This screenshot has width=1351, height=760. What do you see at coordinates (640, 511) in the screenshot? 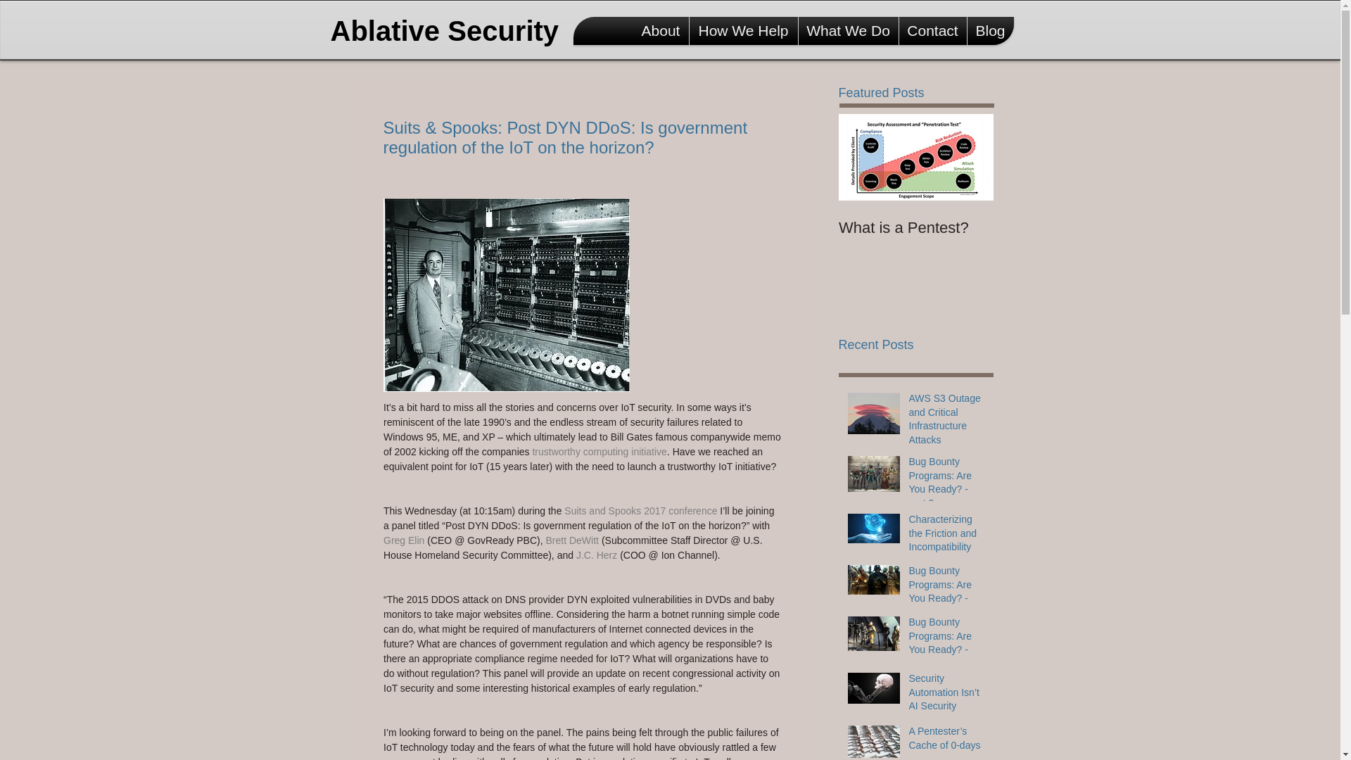
I see `Suits and Spooks 2017 conference` at bounding box center [640, 511].